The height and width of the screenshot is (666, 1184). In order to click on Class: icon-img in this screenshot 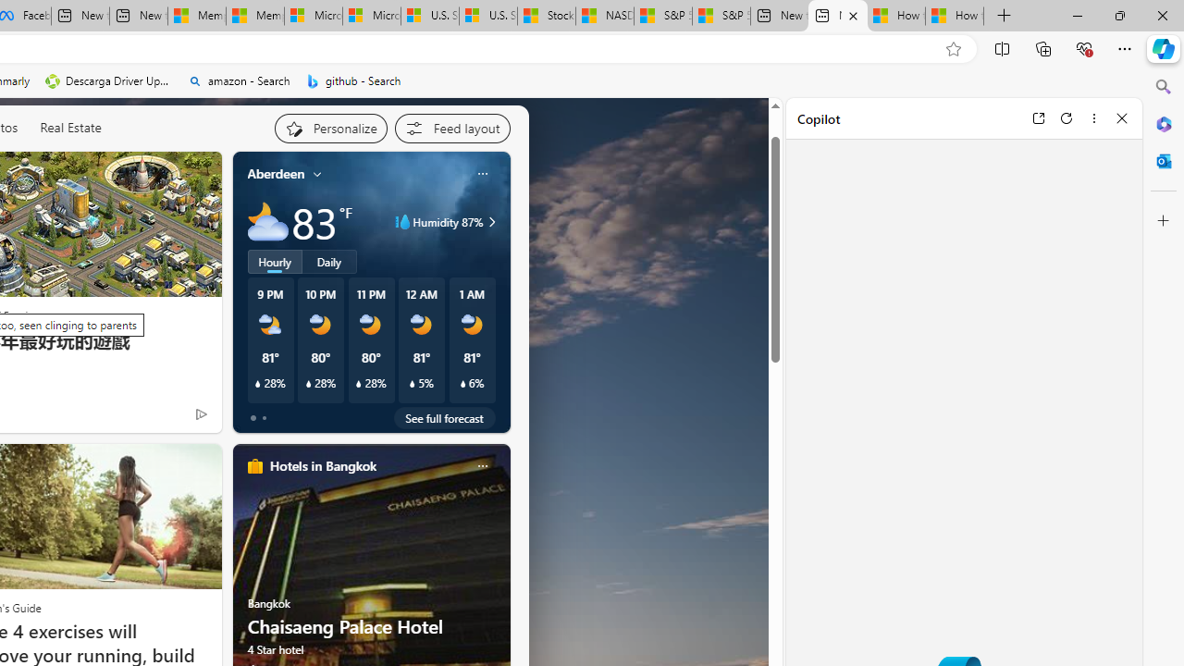, I will do `click(482, 466)`.